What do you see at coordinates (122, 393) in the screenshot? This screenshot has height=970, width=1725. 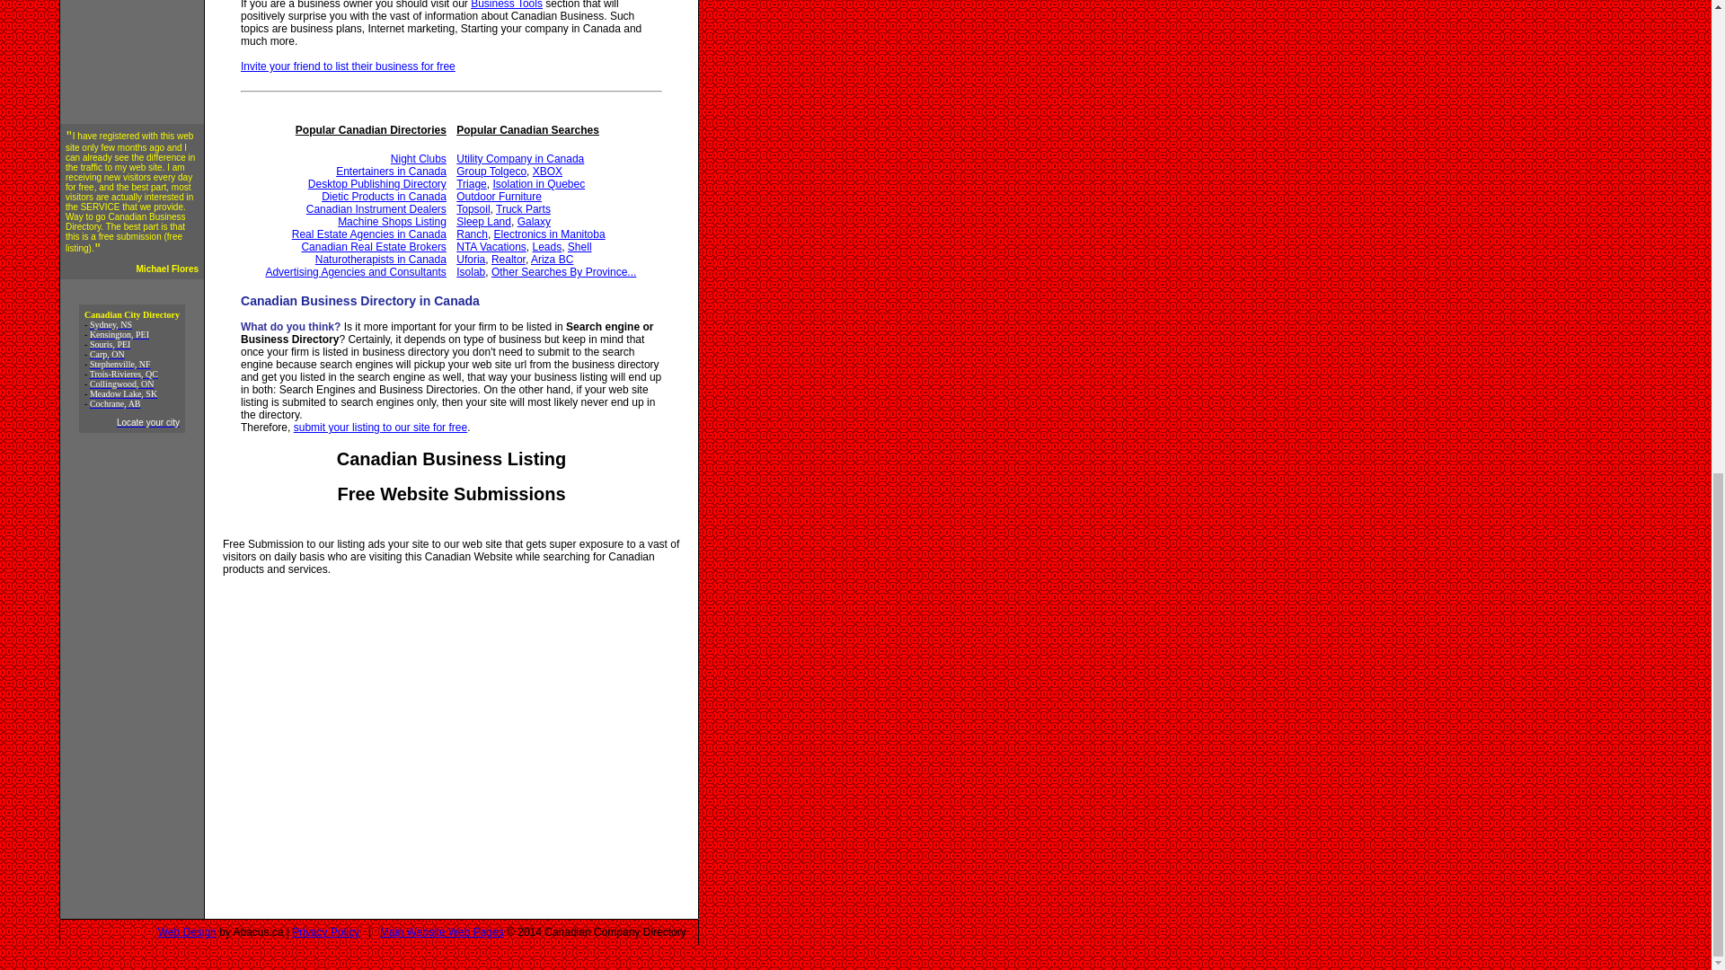 I see `Meadow Lake, SK` at bounding box center [122, 393].